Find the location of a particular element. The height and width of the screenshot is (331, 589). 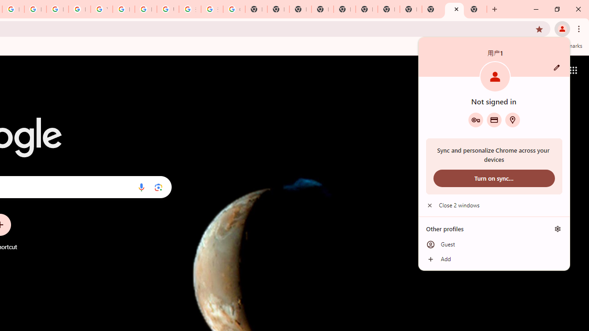

Restore is located at coordinates (557, 9).